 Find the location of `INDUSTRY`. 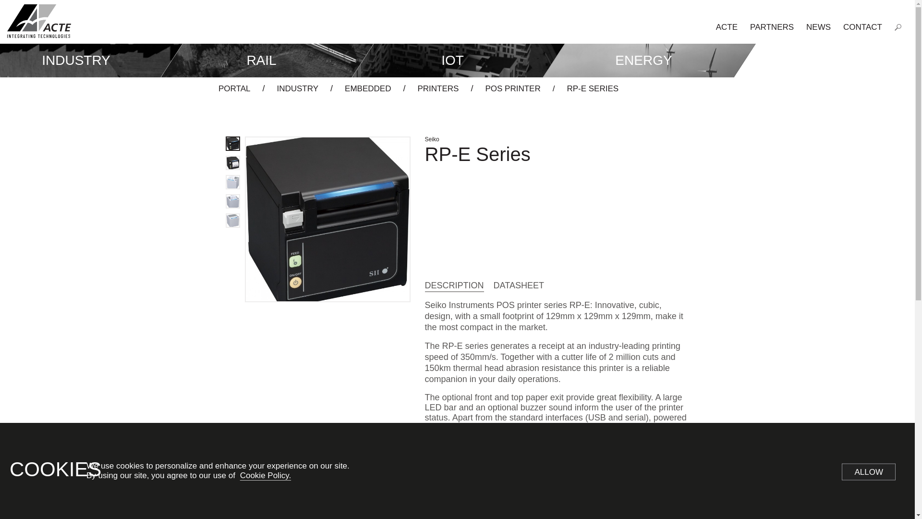

INDUSTRY is located at coordinates (80, 60).